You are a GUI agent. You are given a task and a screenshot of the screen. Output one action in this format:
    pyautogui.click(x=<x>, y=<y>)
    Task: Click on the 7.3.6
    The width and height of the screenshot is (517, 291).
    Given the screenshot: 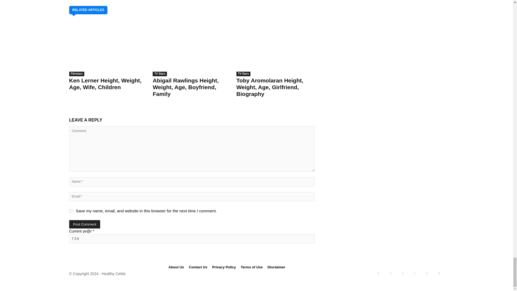 What is the action you would take?
    pyautogui.click(x=191, y=239)
    